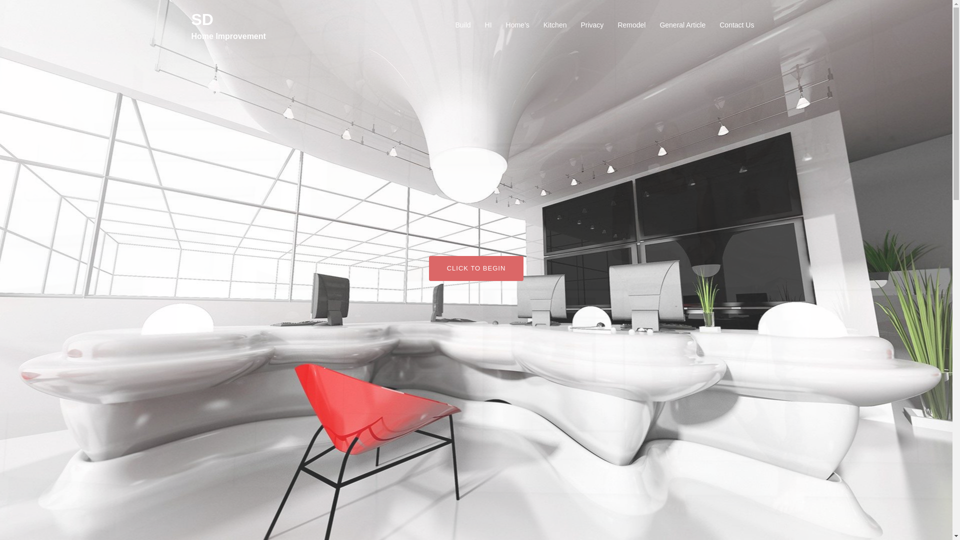  I want to click on General Article, so click(682, 25).